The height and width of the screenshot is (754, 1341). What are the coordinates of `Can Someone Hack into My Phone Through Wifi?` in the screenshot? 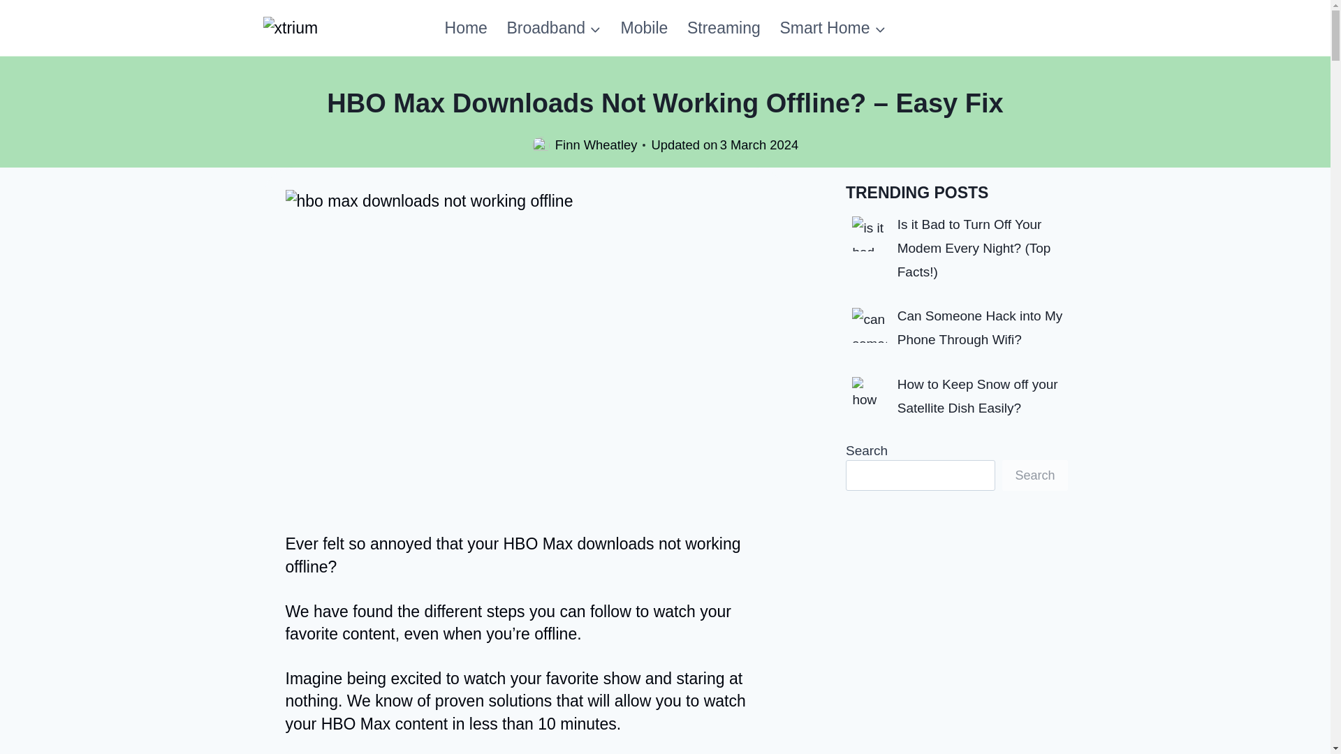 It's located at (980, 327).